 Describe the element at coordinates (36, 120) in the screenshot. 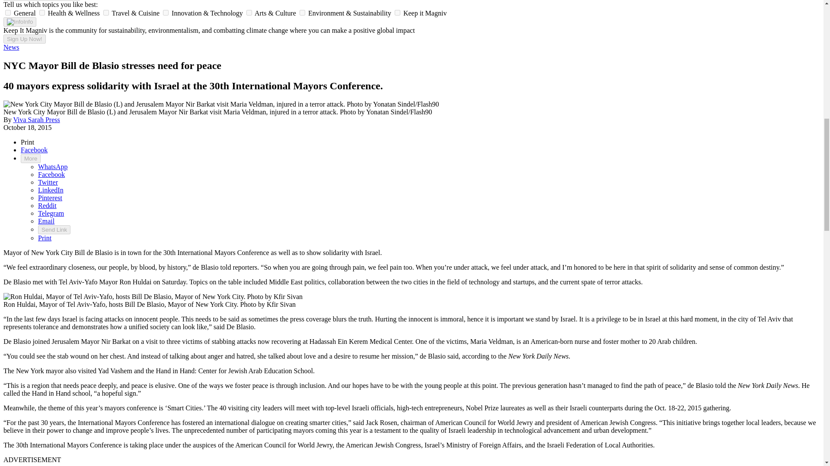

I see `Viva Sarah Press` at that location.